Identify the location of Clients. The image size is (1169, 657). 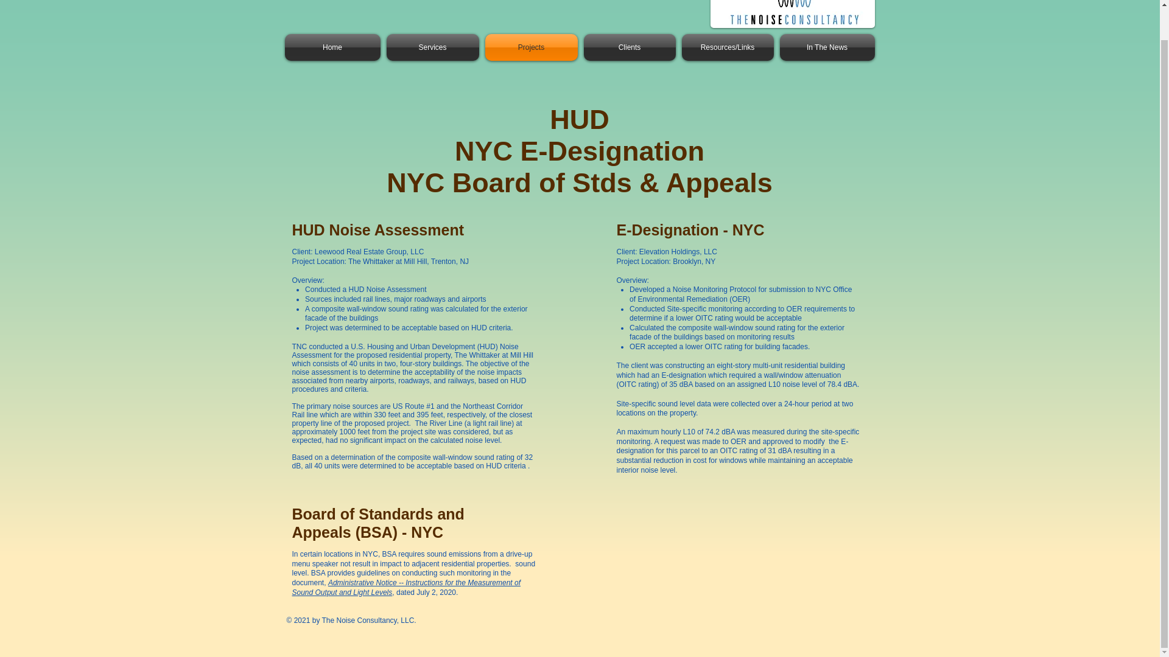
(630, 47).